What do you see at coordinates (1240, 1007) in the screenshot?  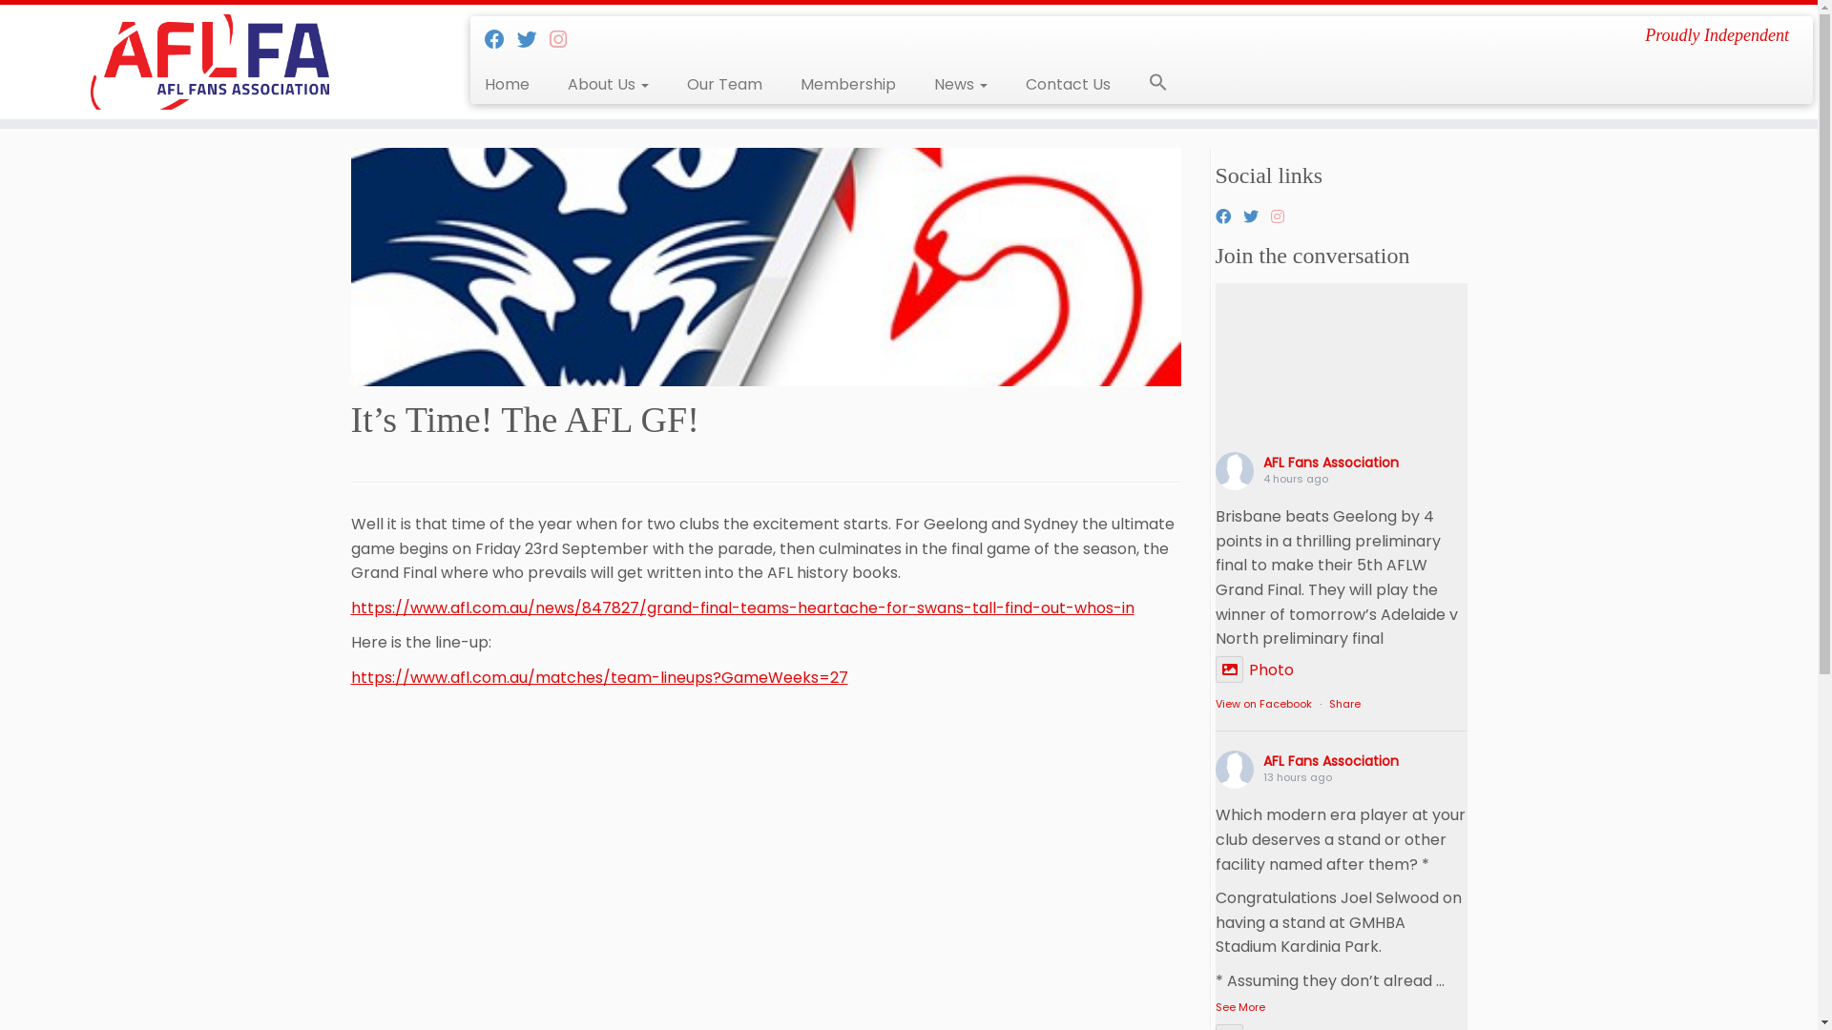 I see `See More` at bounding box center [1240, 1007].